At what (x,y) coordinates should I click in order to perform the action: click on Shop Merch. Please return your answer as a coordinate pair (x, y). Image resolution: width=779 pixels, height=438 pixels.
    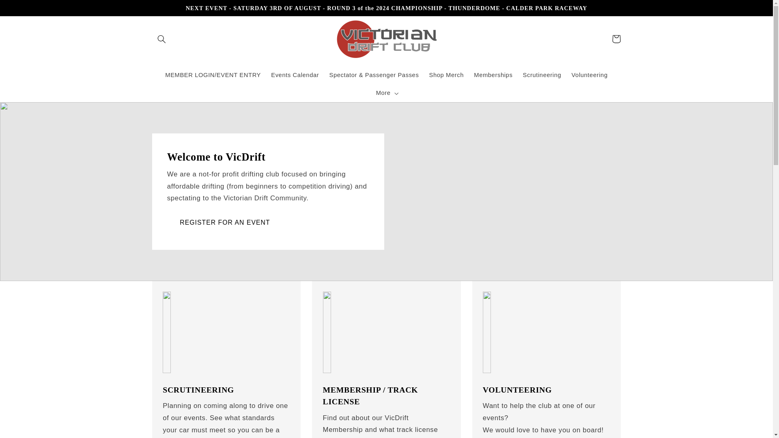
    Looking at the image, I should click on (446, 75).